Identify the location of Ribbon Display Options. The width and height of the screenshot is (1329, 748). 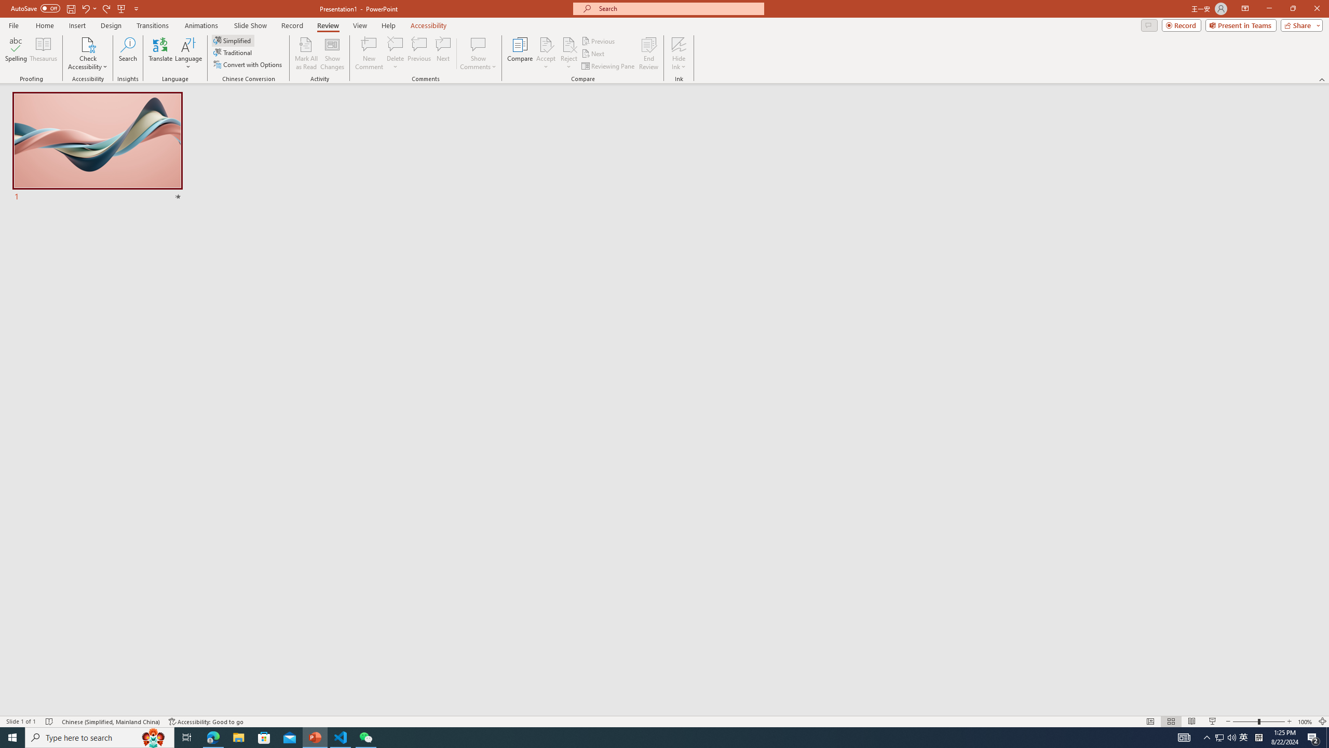
(1245, 9).